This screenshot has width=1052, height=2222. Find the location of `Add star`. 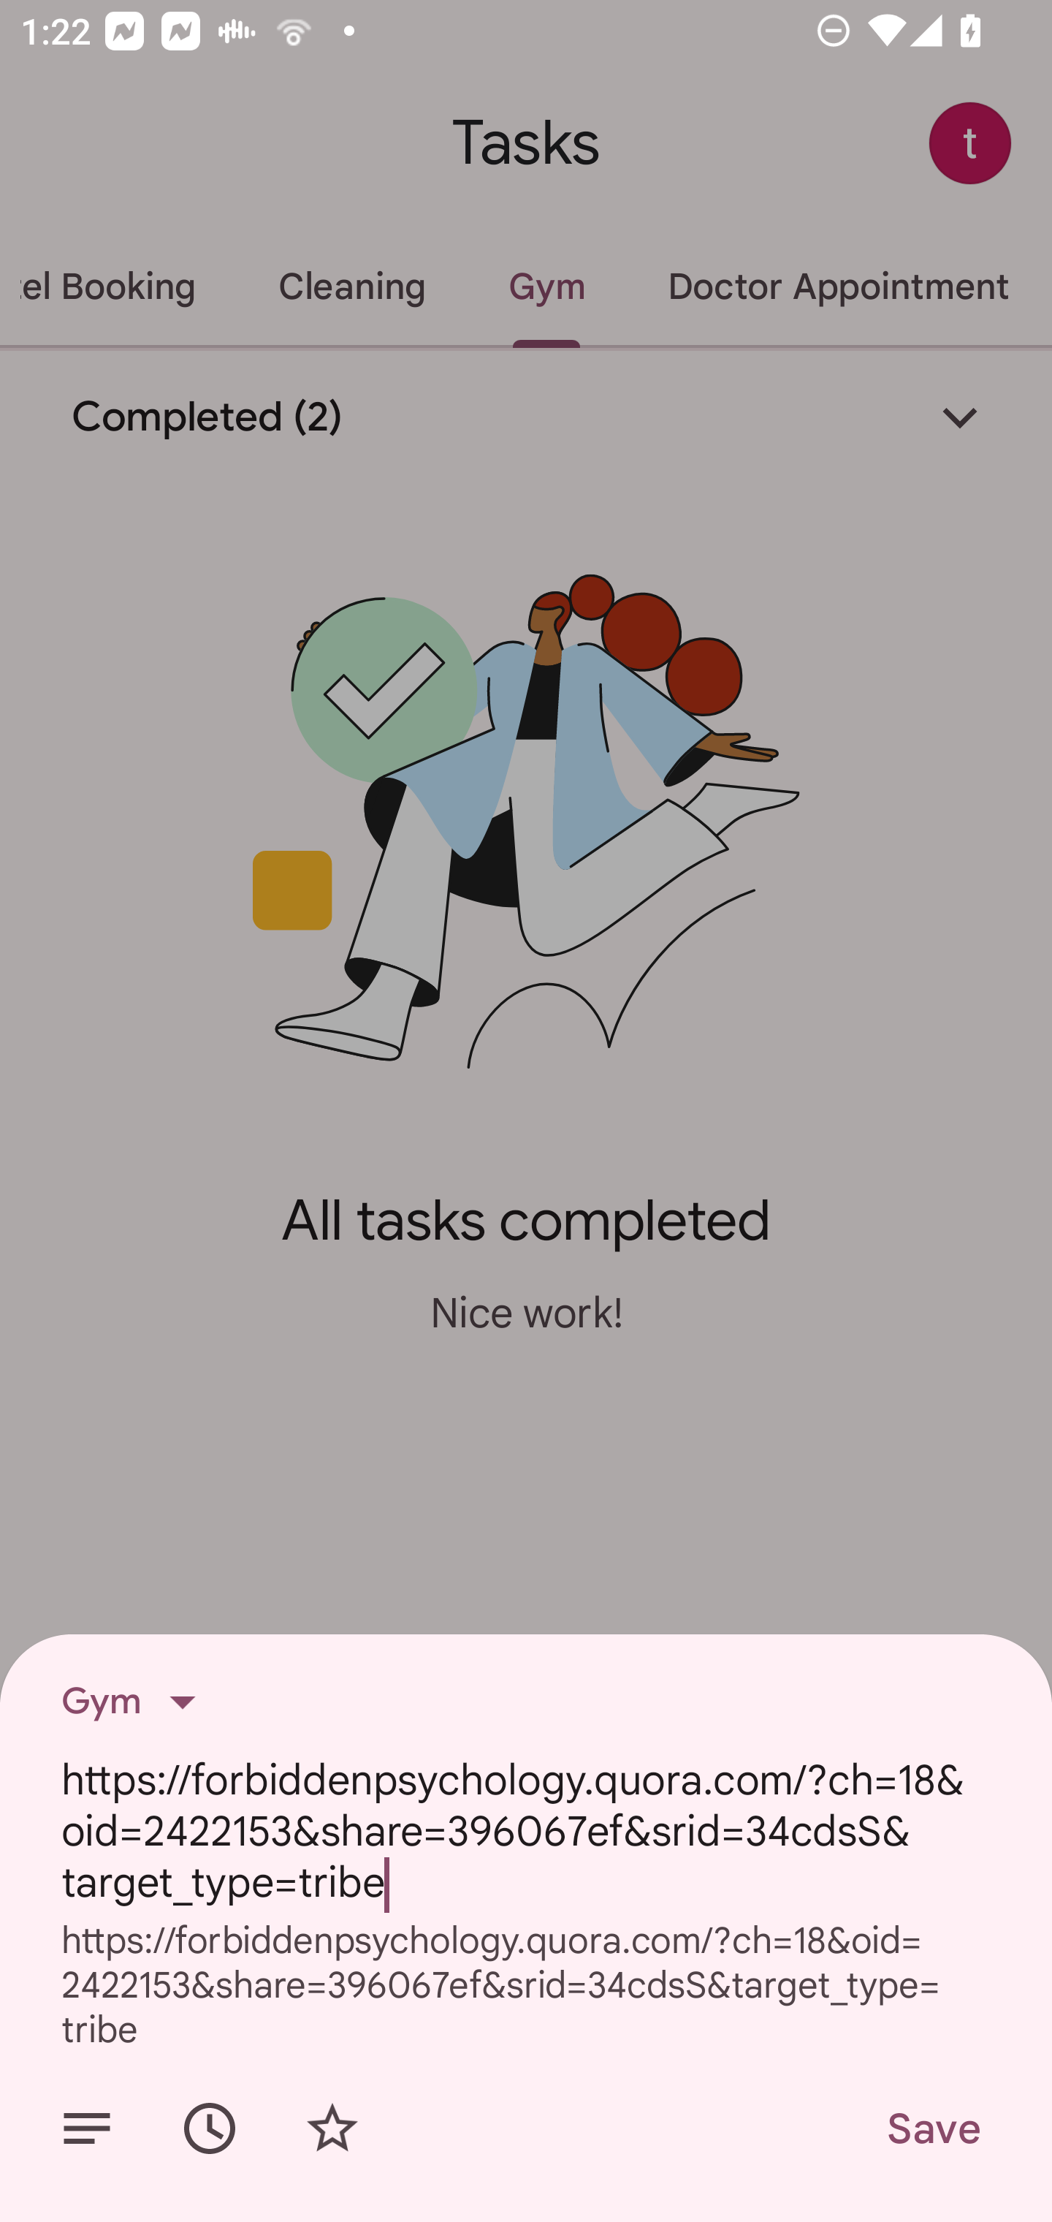

Add star is located at coordinates (332, 2128).